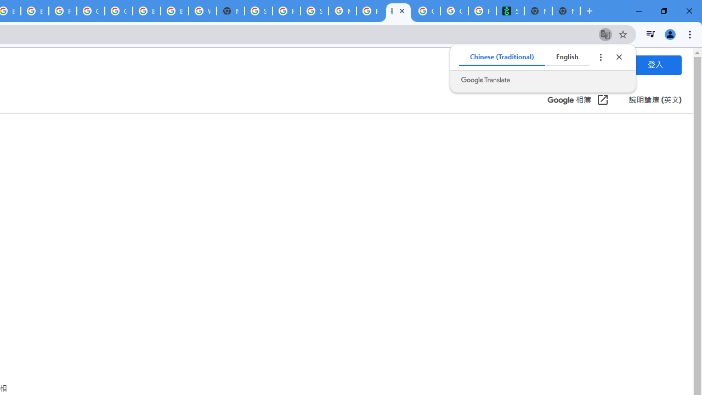 The image size is (702, 395). Describe the element at coordinates (35, 11) in the screenshot. I see `Browse Chrome as a guest - Computer - Google Chrome Help` at that location.